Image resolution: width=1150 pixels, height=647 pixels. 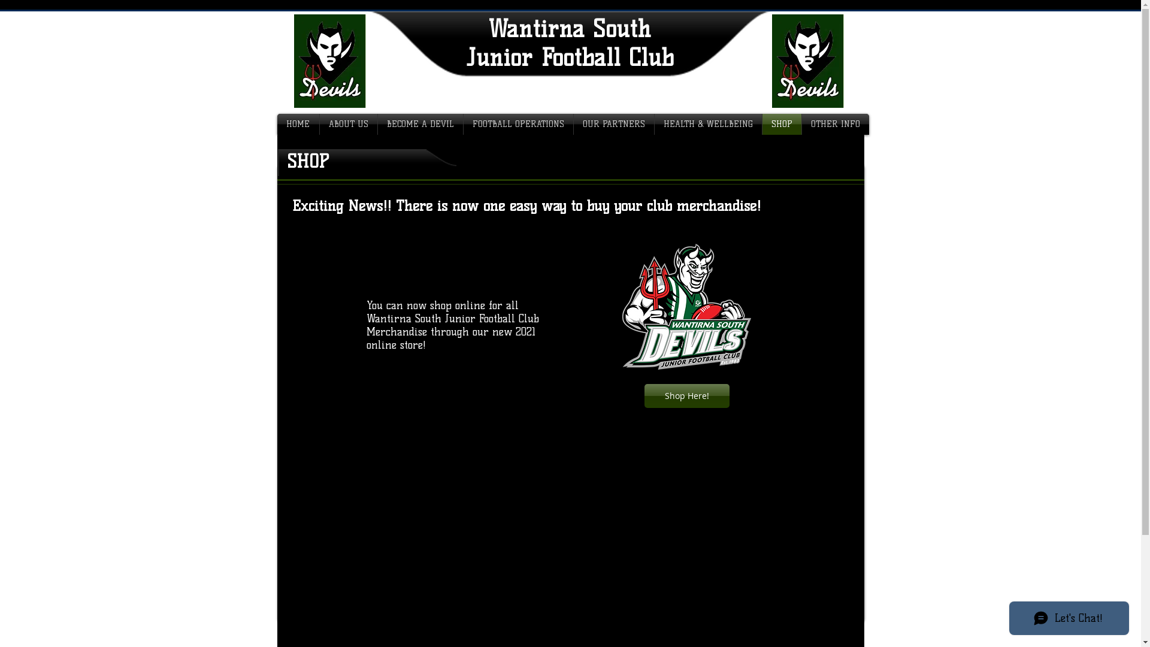 What do you see at coordinates (614, 125) in the screenshot?
I see `OUR PARTNERS` at bounding box center [614, 125].